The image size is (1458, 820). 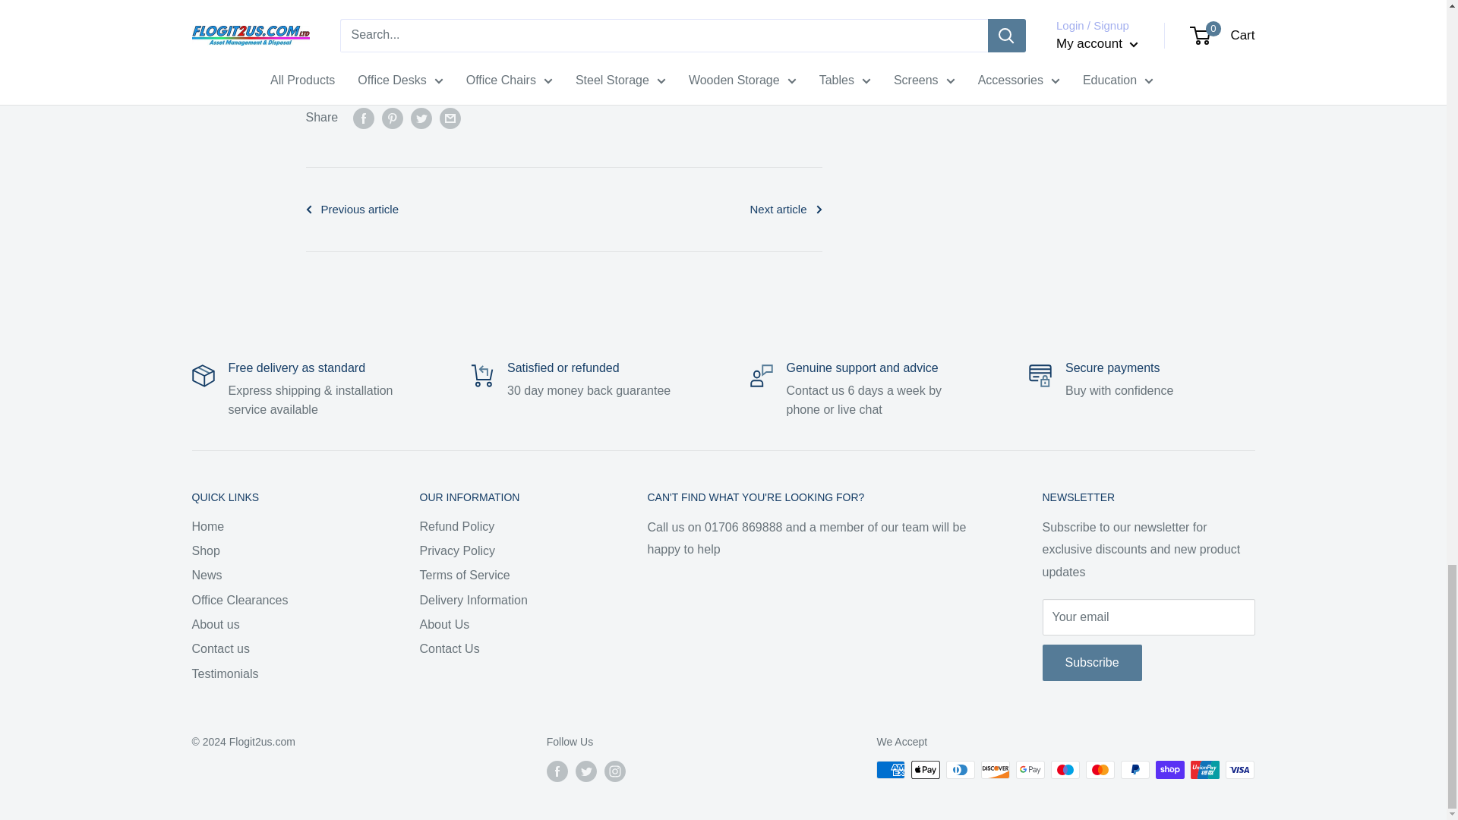 What do you see at coordinates (360, 20) in the screenshot?
I see `Flogit2us.com` at bounding box center [360, 20].